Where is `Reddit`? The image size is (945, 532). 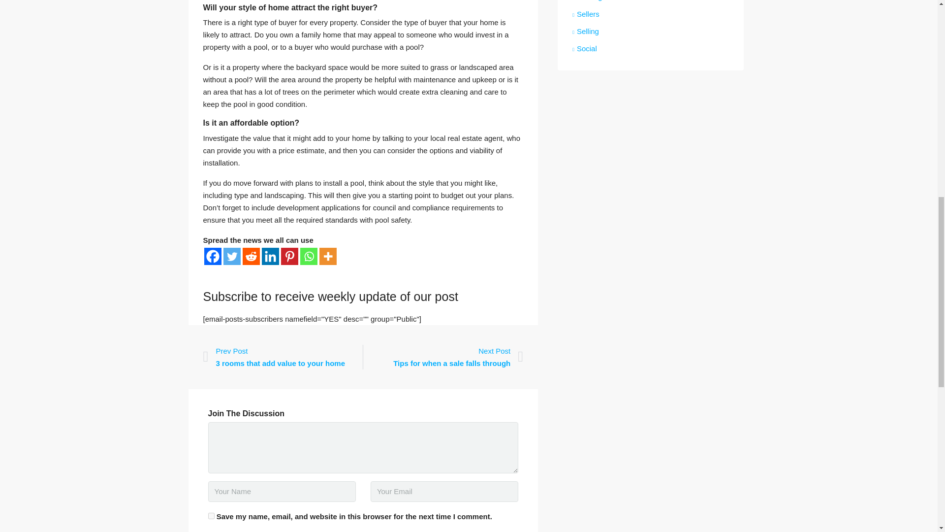
Reddit is located at coordinates (250, 256).